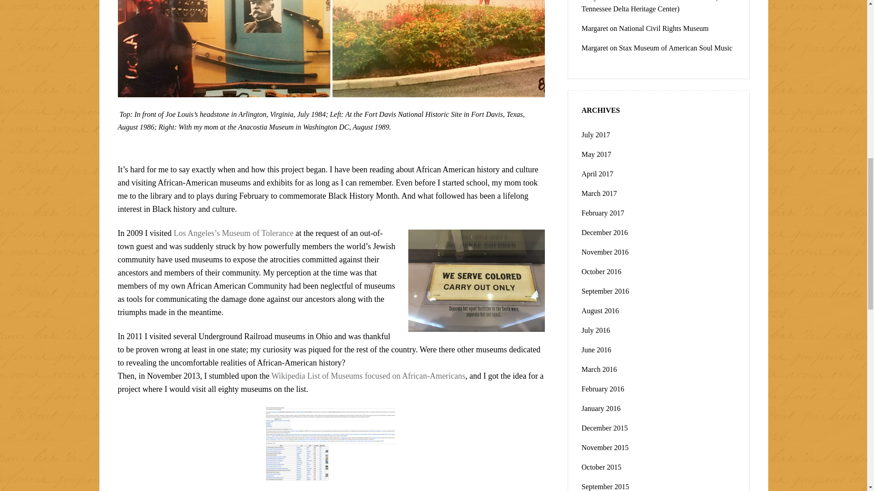 This screenshot has height=491, width=874. I want to click on List of Museums, so click(368, 376).